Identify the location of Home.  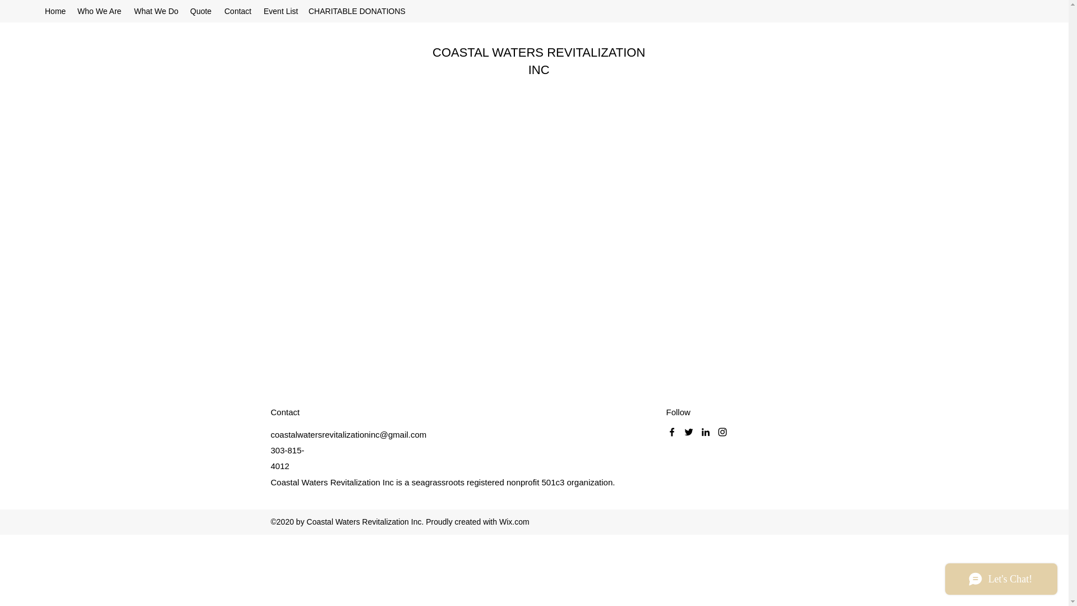
(55, 11).